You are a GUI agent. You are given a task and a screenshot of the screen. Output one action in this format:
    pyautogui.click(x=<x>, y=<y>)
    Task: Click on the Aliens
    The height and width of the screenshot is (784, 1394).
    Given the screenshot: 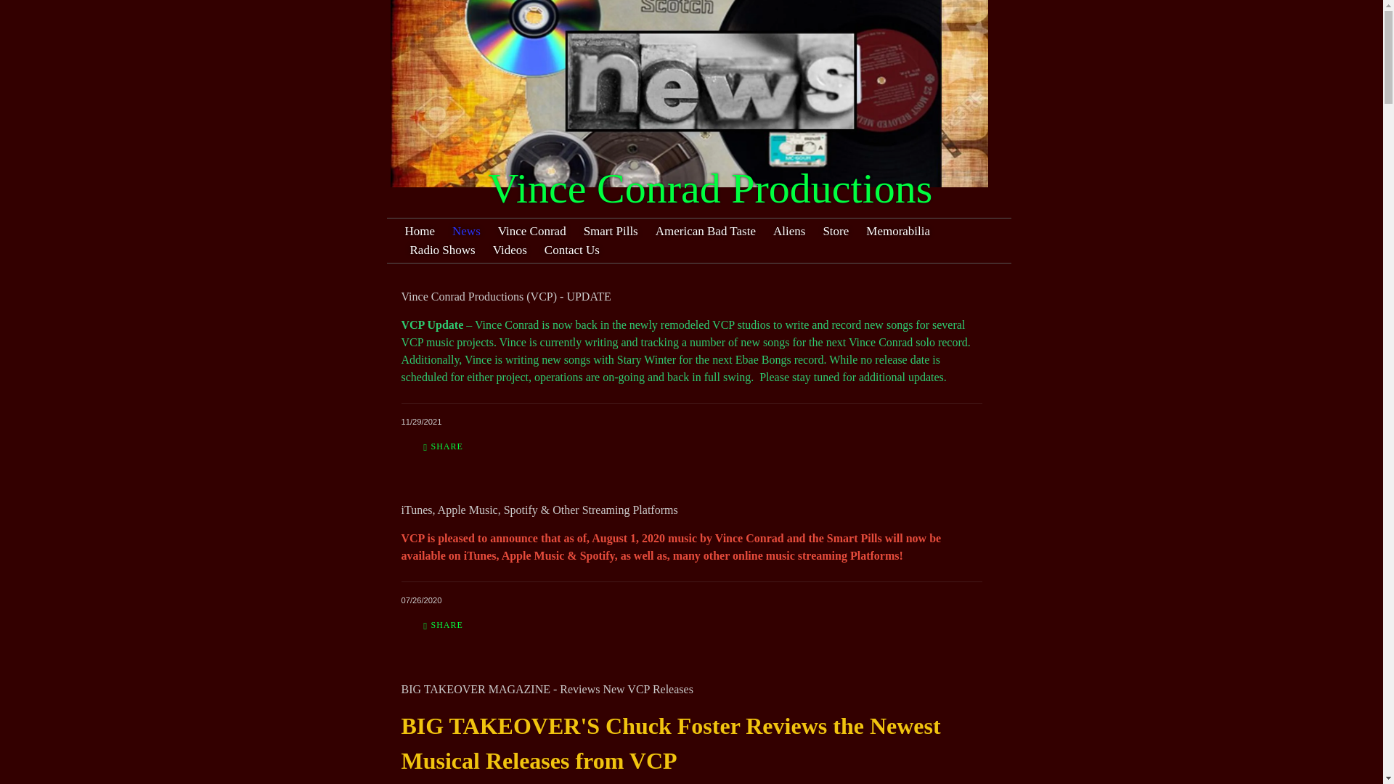 What is the action you would take?
    pyautogui.click(x=788, y=231)
    